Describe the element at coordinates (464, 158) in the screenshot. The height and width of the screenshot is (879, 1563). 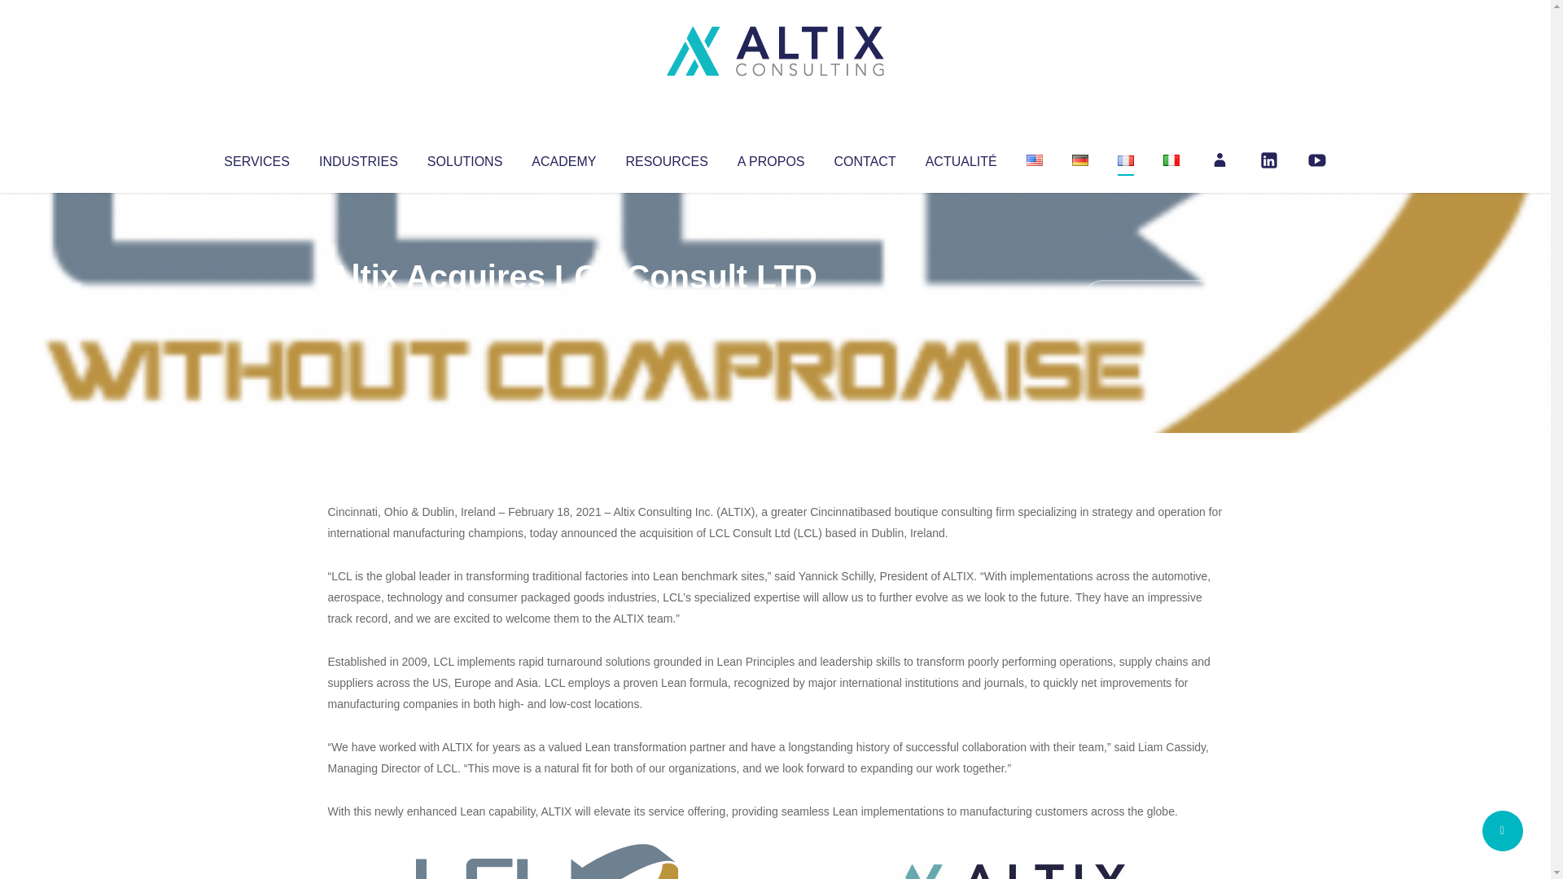
I see `SOLUTIONS` at that location.